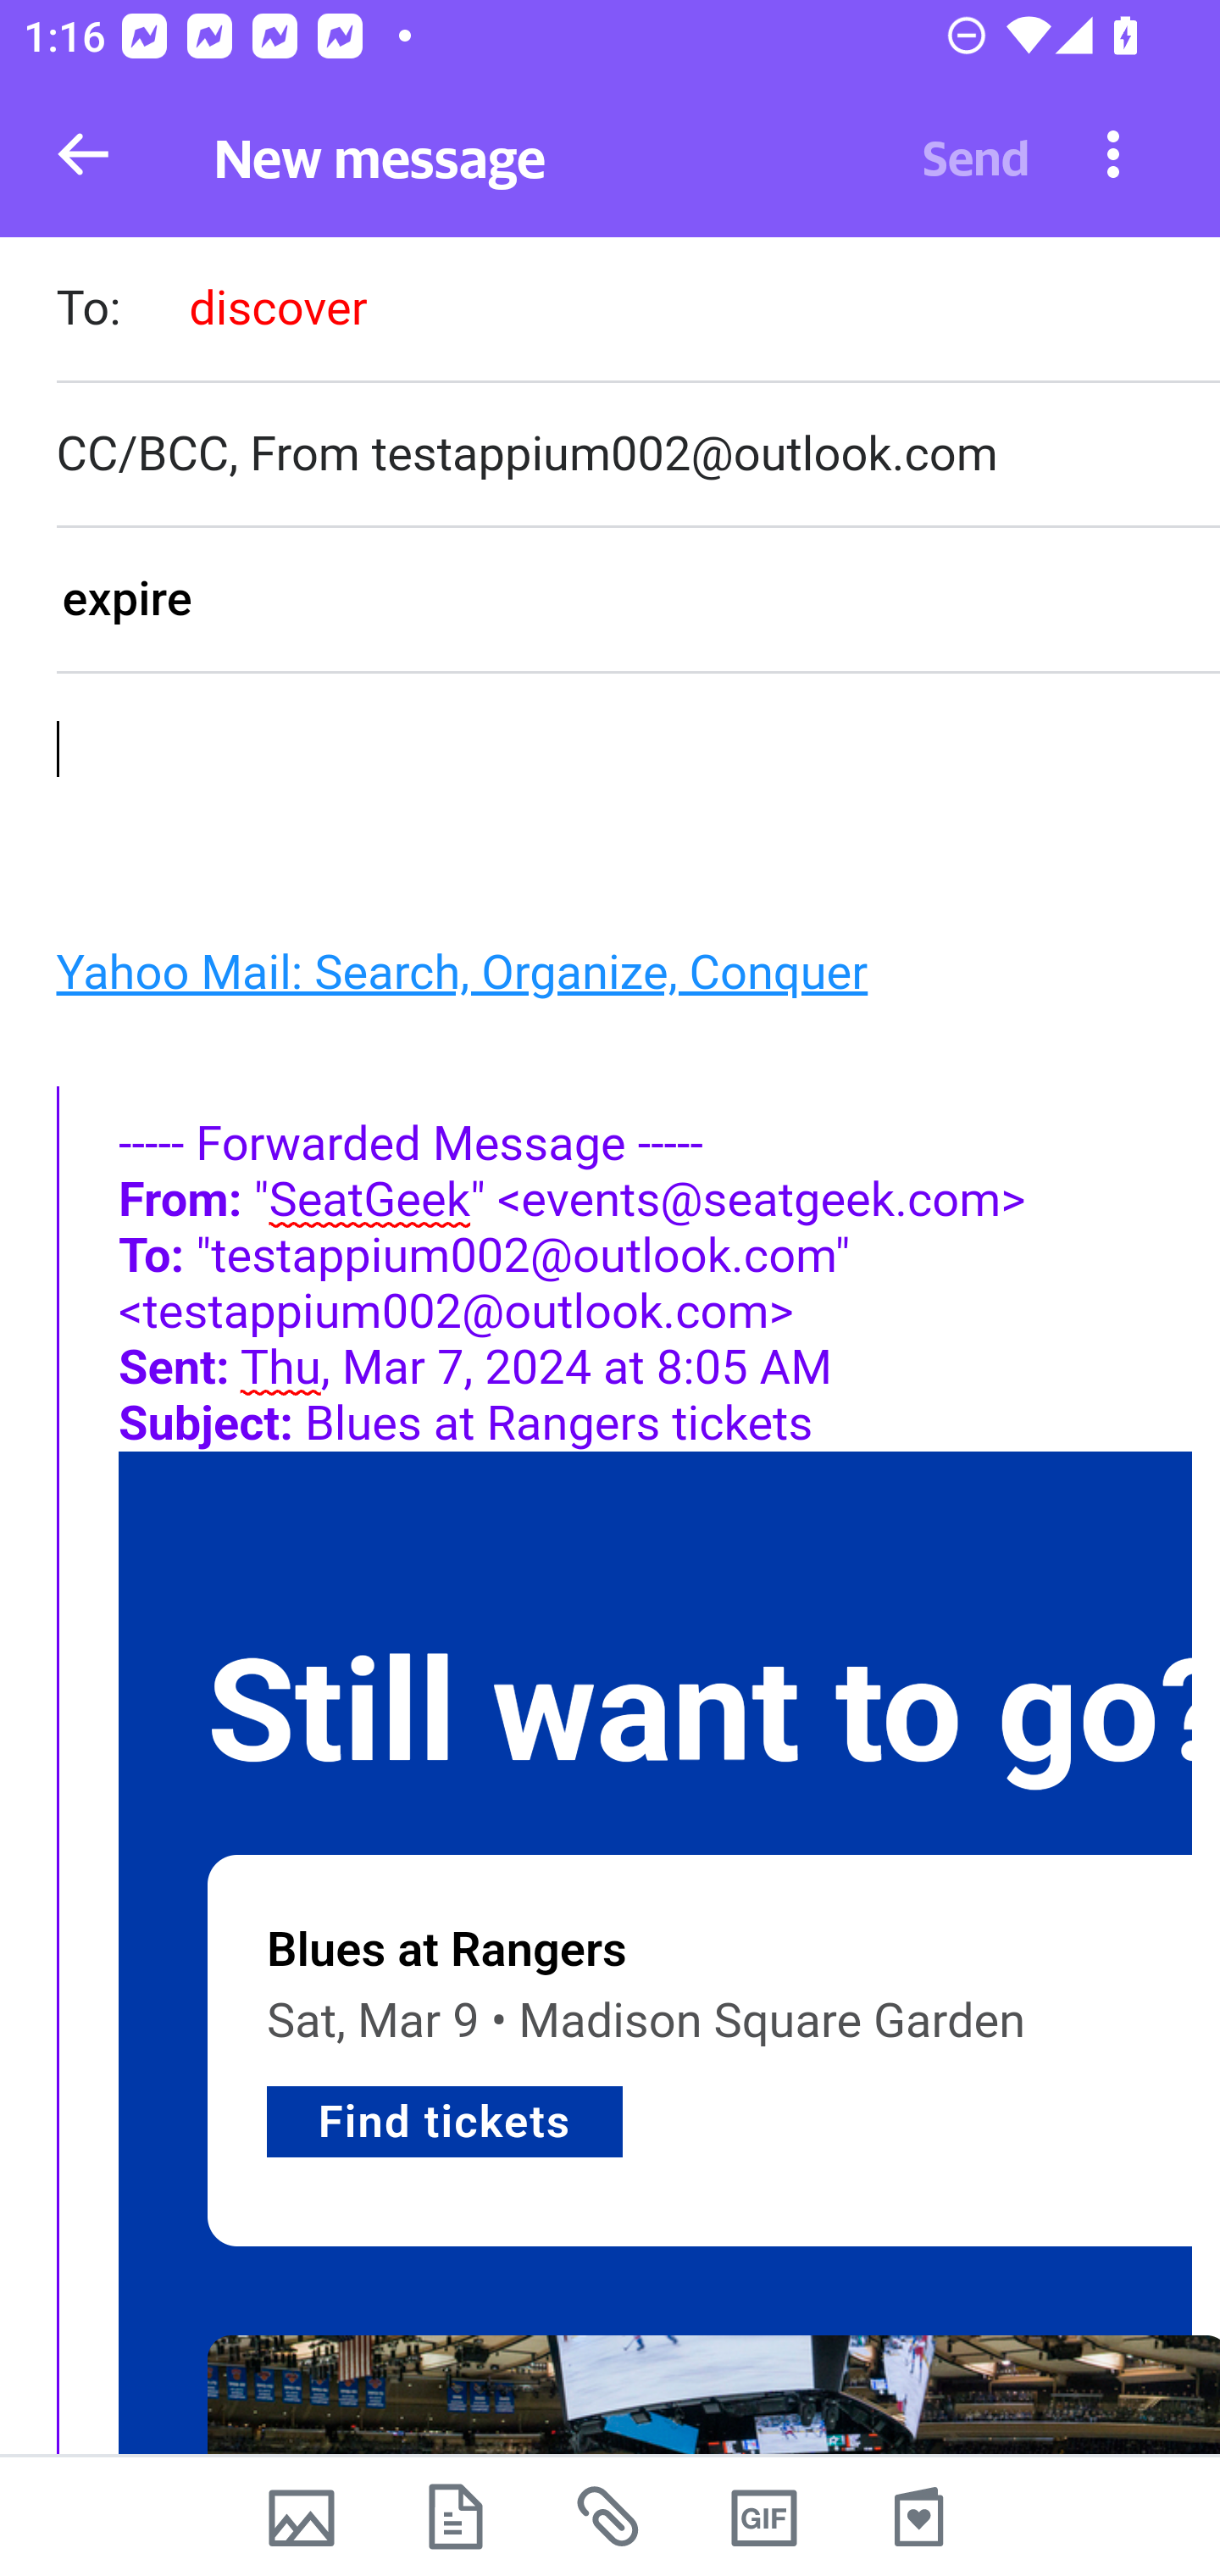  What do you see at coordinates (456, 2517) in the screenshot?
I see `Device files` at bounding box center [456, 2517].